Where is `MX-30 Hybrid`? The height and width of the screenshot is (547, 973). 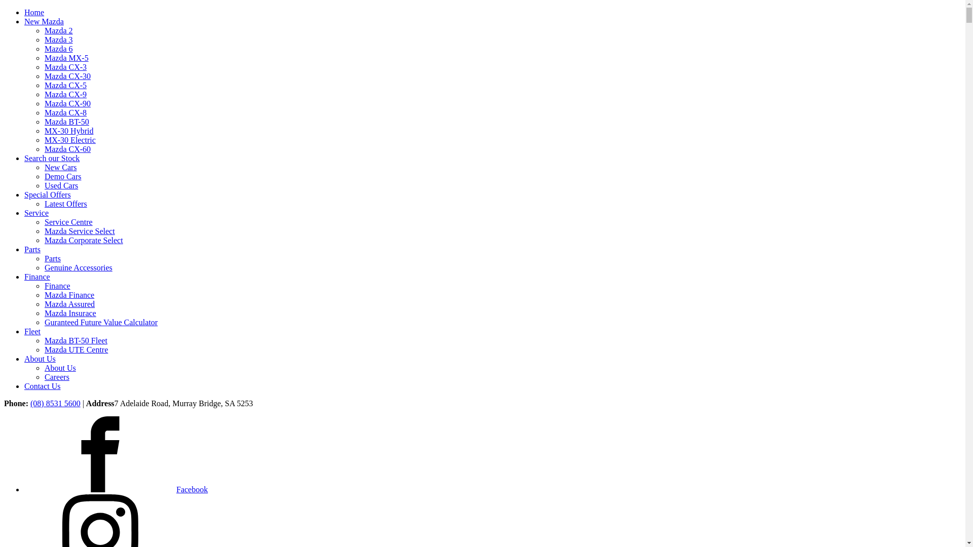
MX-30 Hybrid is located at coordinates (69, 131).